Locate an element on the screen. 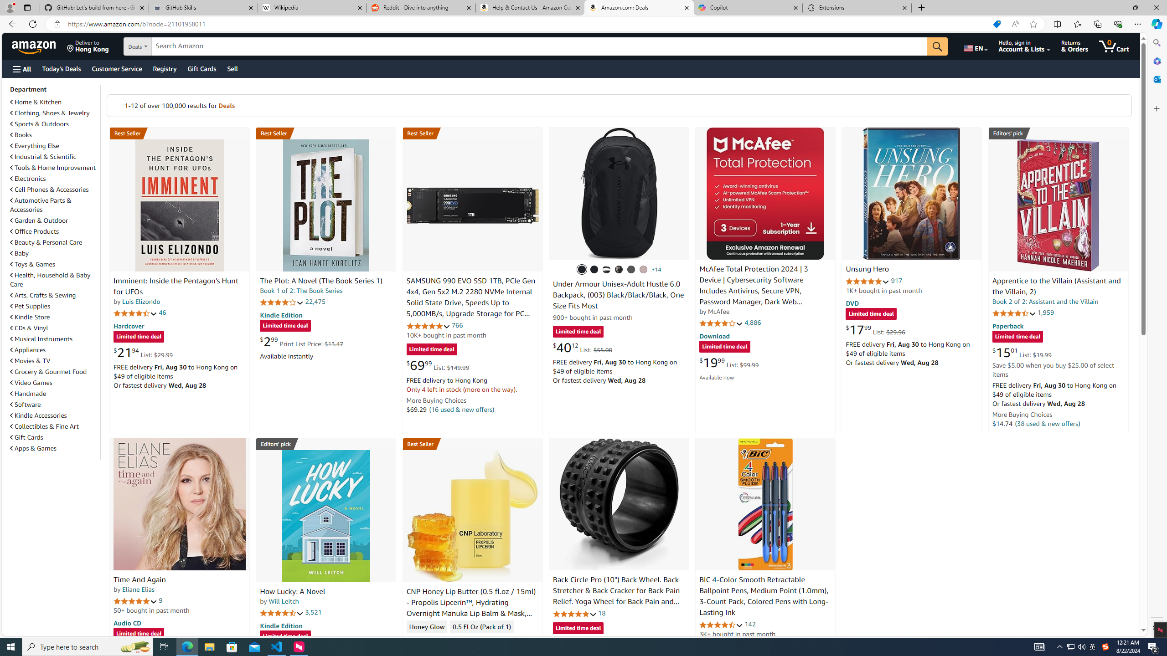 This screenshot has width=1167, height=656. Home & Kitchen is located at coordinates (54, 102).